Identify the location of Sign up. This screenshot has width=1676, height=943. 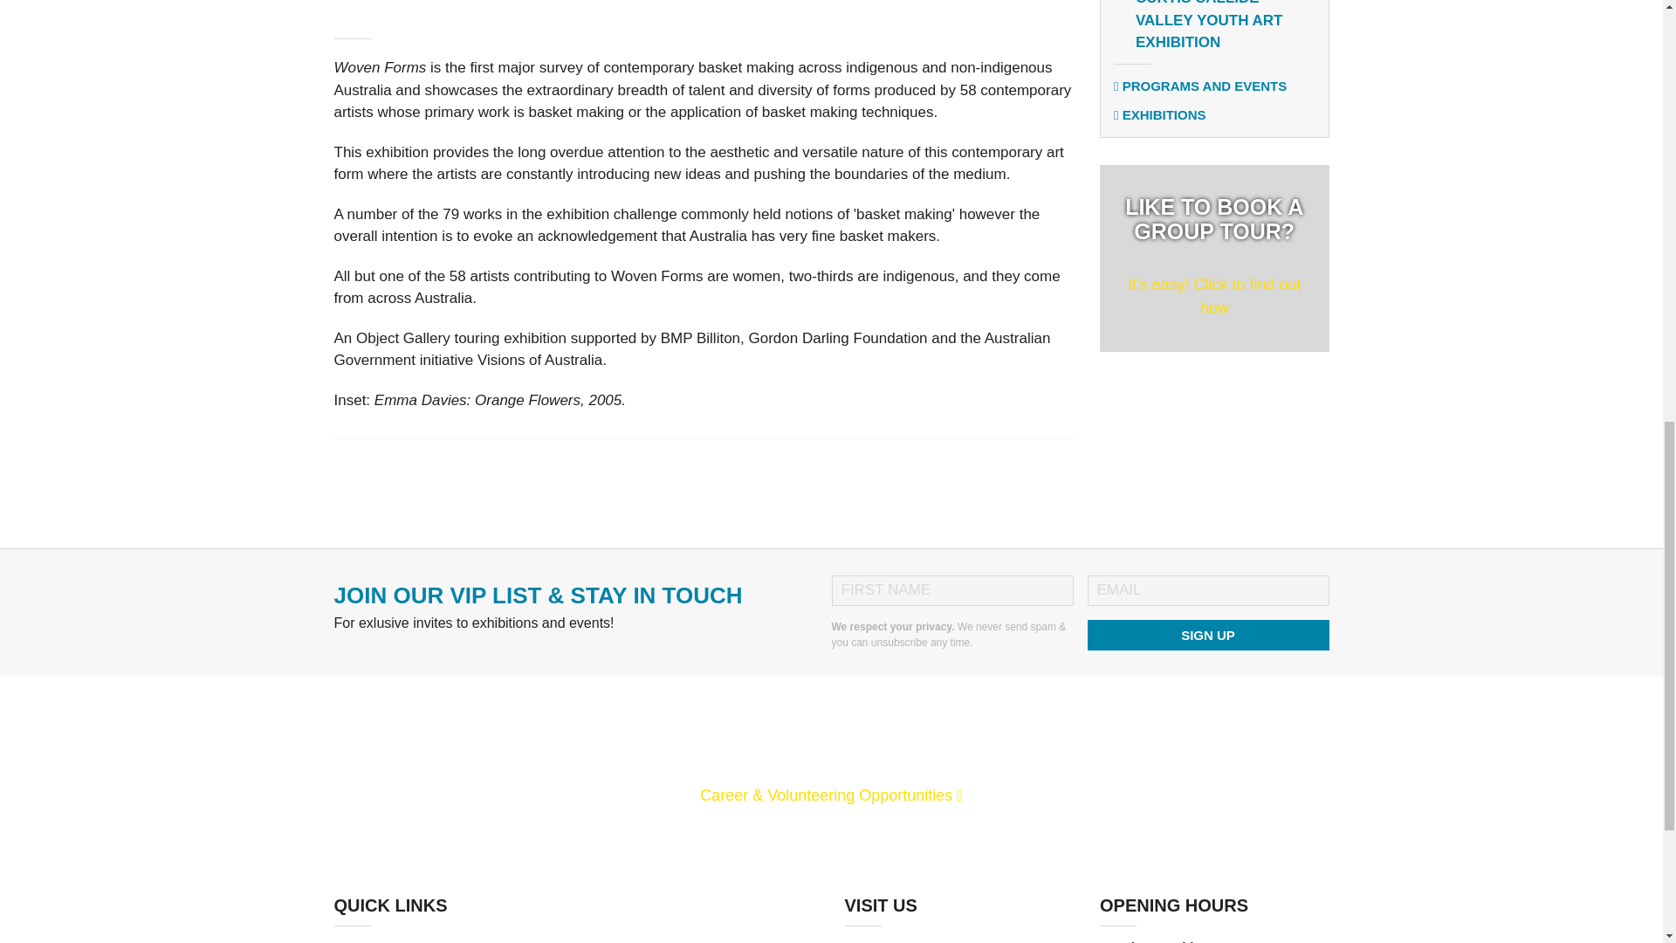
(1208, 635).